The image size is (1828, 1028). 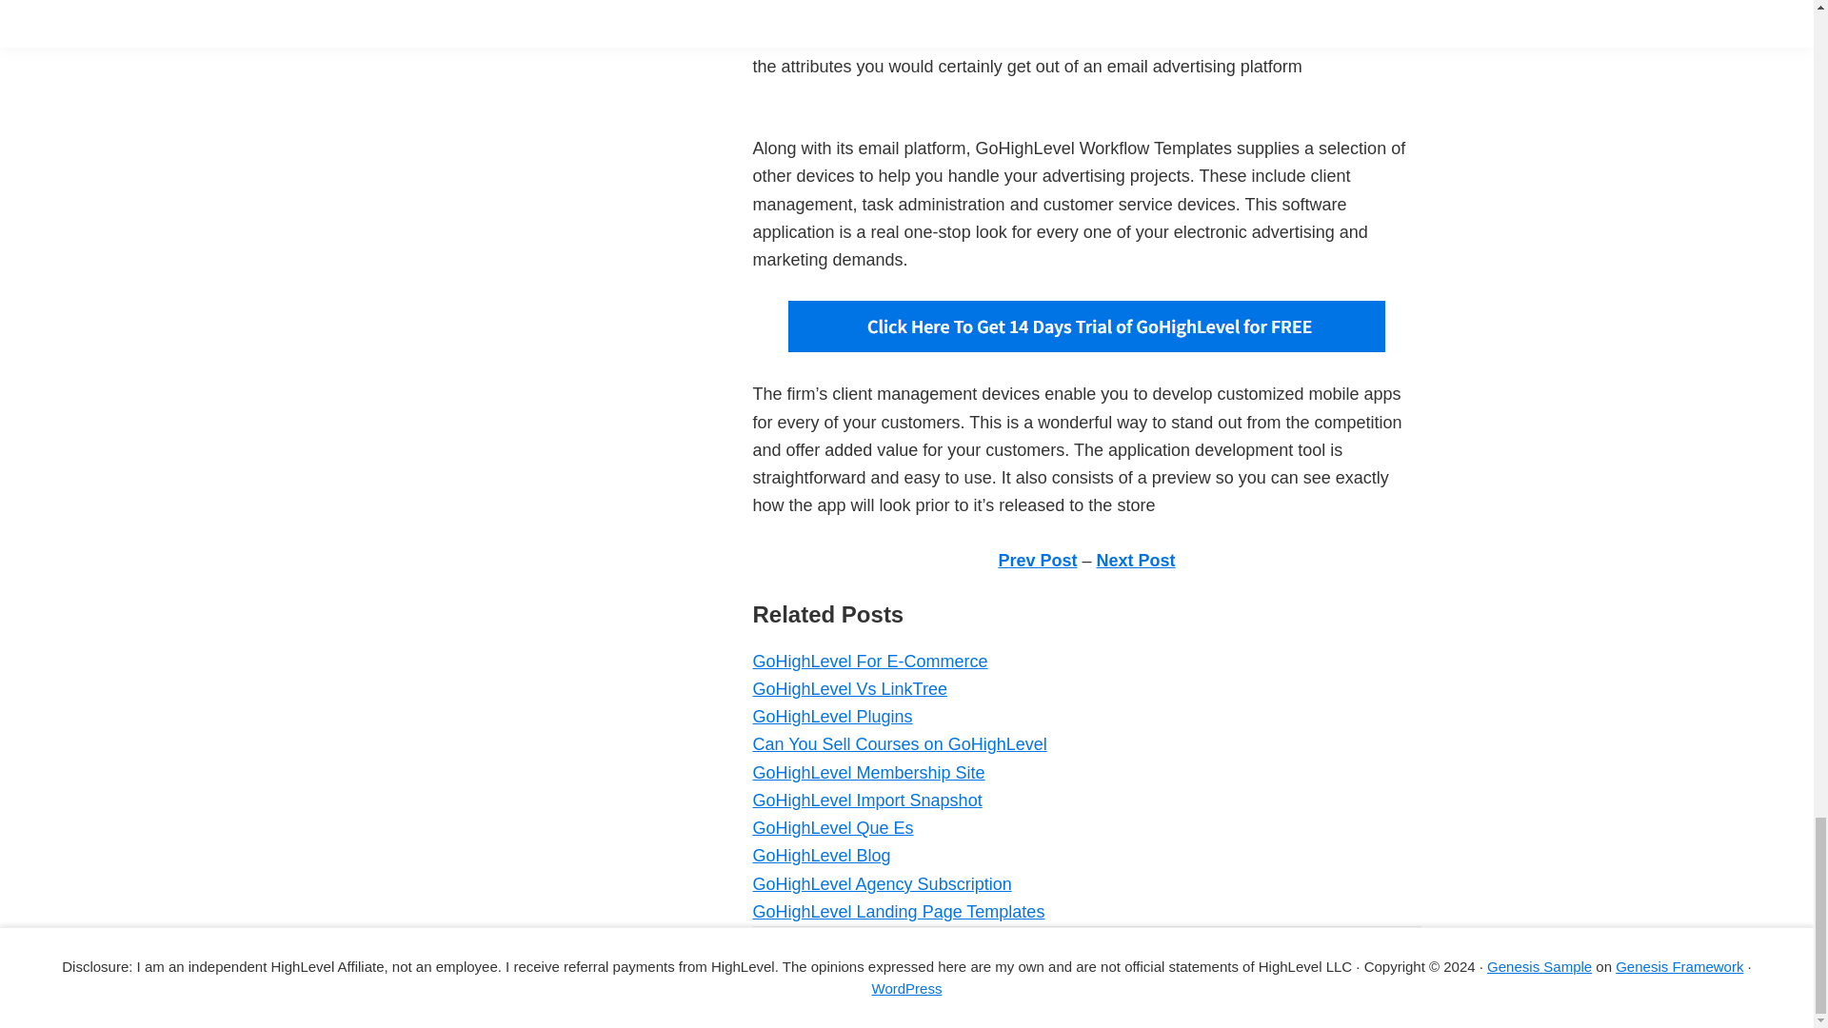 I want to click on GoHighLevel Que Es, so click(x=832, y=828).